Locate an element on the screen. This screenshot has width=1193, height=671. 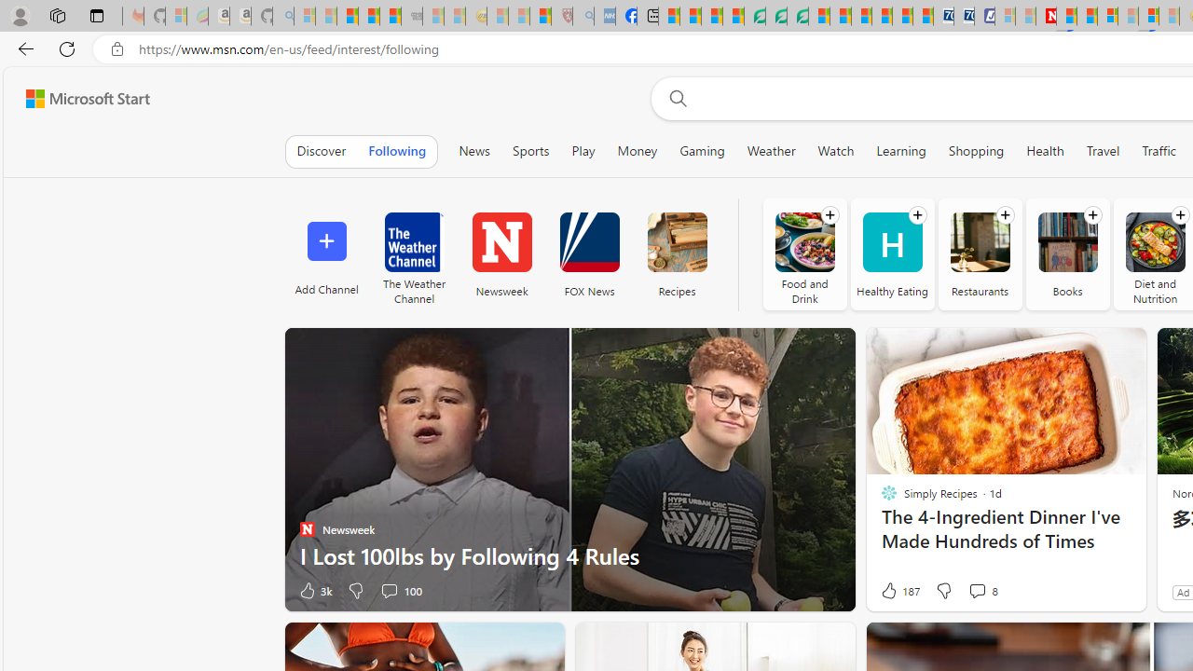
Food and Drink is located at coordinates (804, 242).